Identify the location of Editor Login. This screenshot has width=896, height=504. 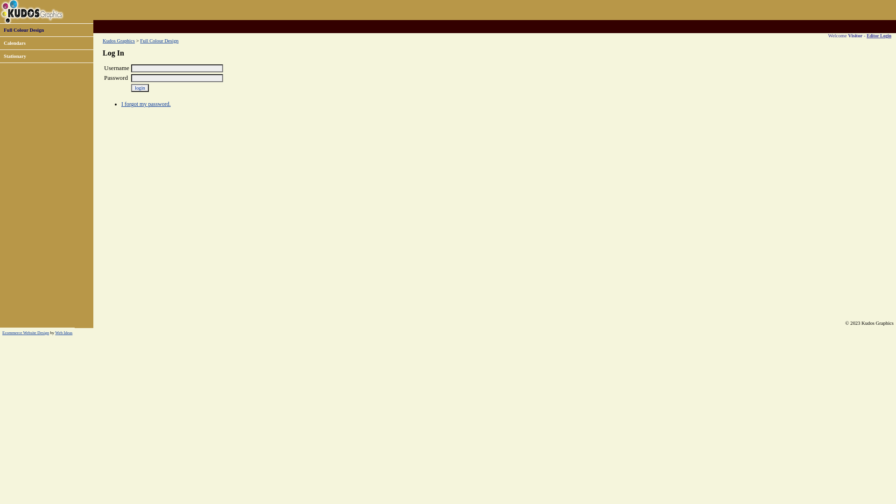
(879, 35).